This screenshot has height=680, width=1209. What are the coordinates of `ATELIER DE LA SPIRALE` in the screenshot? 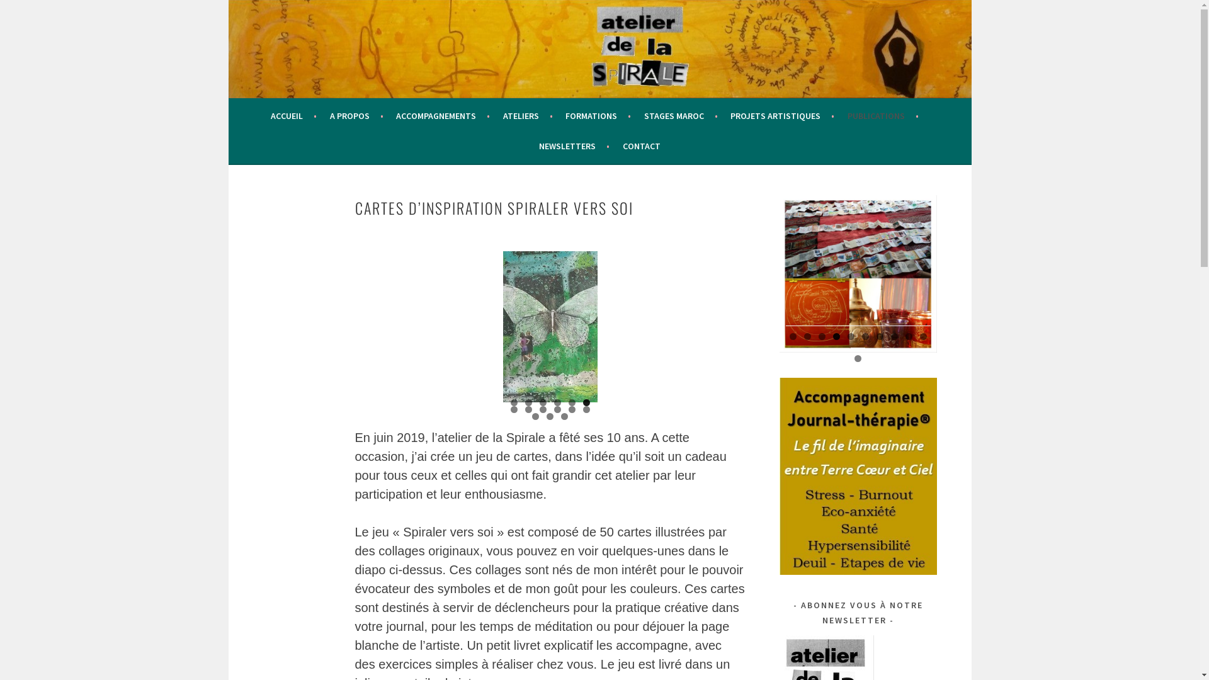 It's located at (366, 45).